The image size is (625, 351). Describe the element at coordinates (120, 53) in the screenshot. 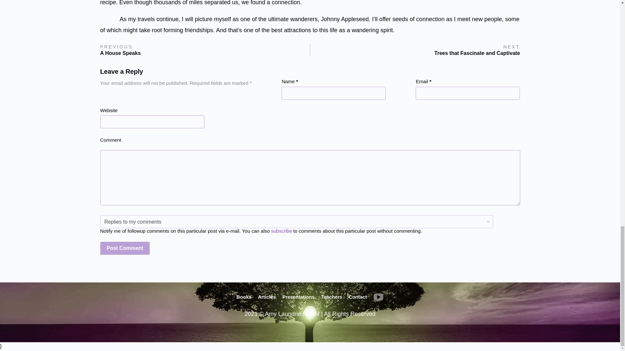

I see `A House Speaks` at that location.